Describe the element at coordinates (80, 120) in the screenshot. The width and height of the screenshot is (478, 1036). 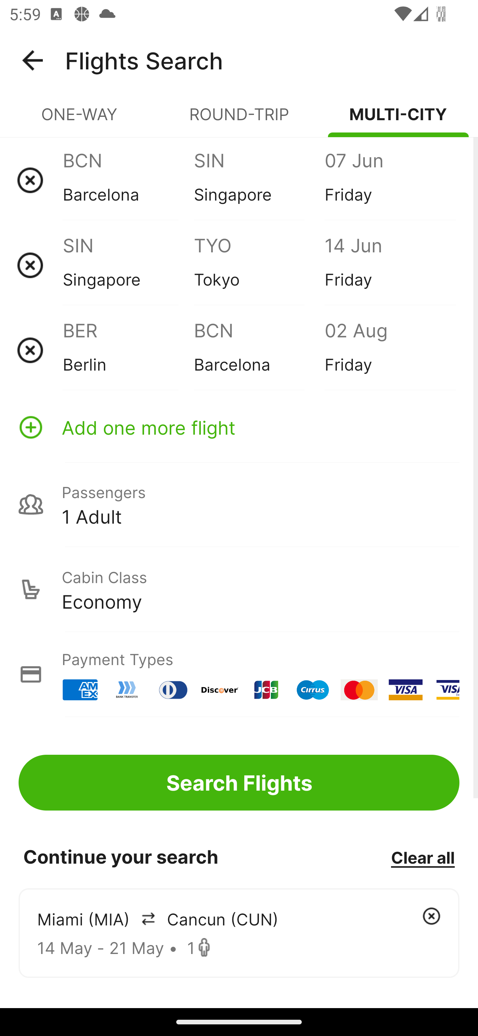
I see `ONE-WAY` at that location.